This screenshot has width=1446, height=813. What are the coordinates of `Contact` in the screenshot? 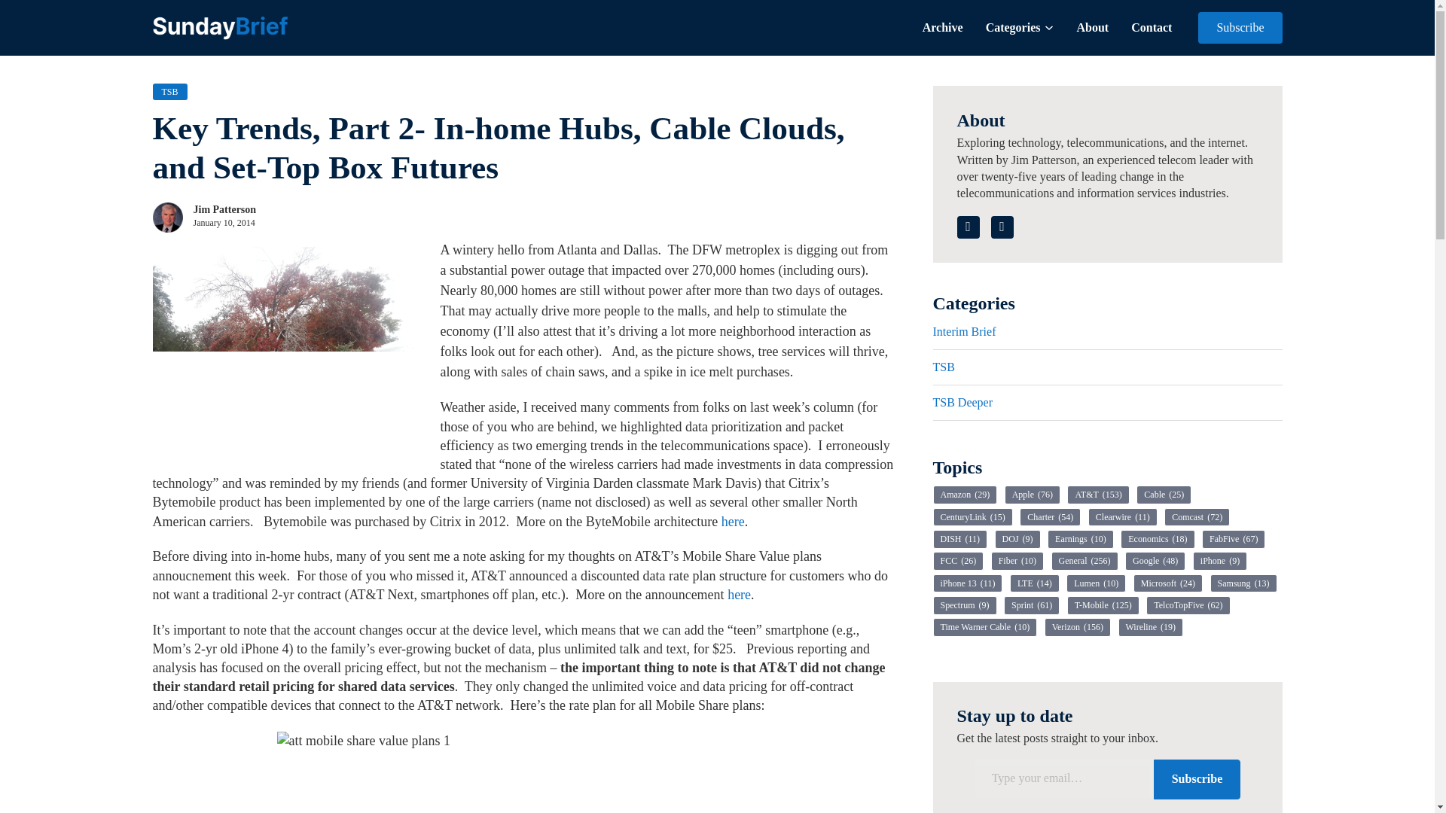 It's located at (1151, 27).